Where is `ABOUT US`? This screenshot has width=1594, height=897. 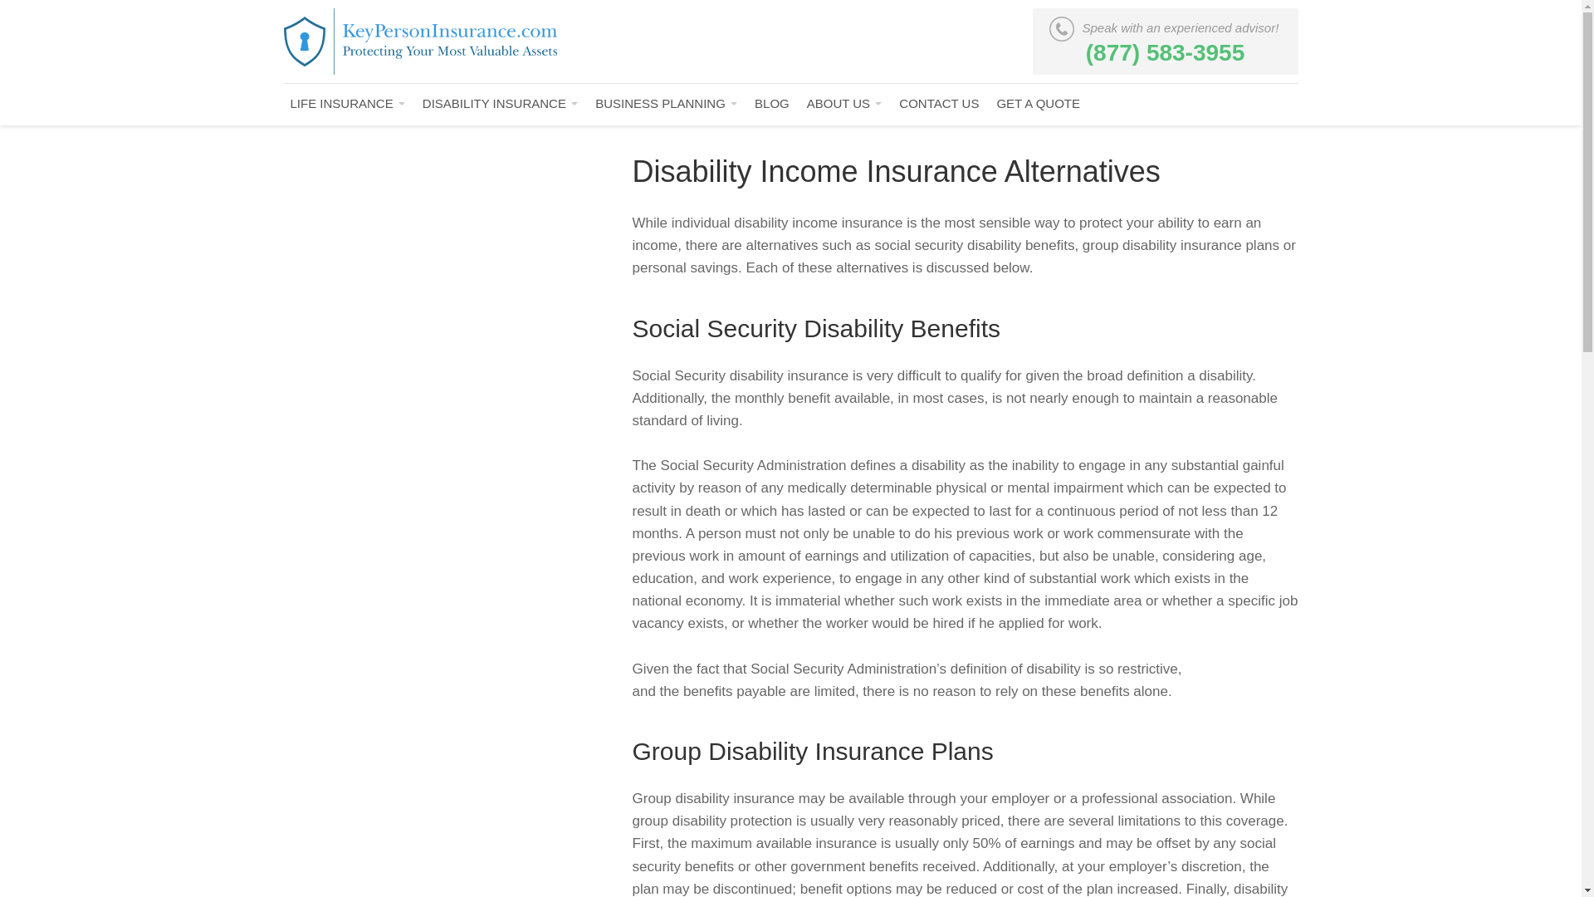
ABOUT US is located at coordinates (844, 103).